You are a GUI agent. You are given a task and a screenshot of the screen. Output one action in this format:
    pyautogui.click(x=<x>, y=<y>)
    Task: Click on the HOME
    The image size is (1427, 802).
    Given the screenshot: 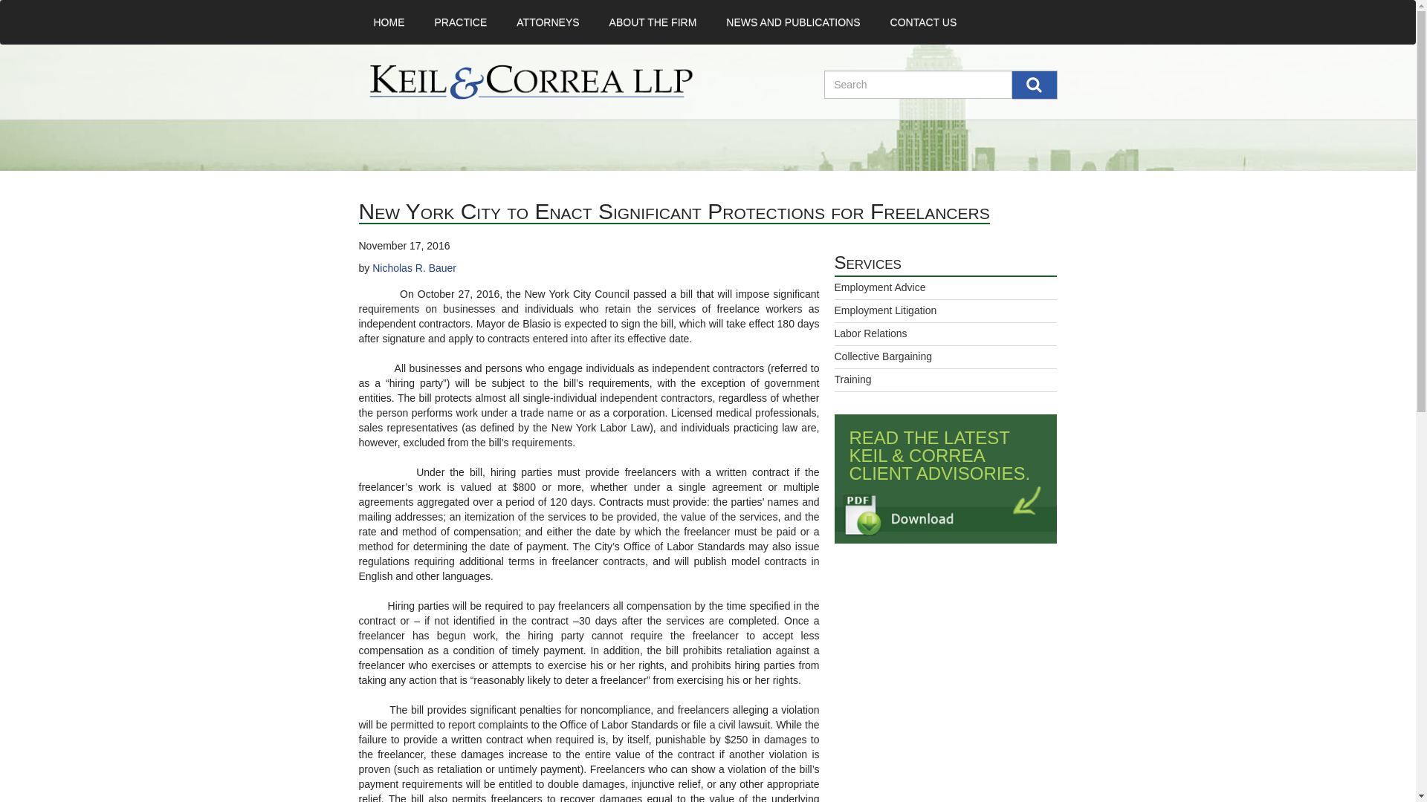 What is the action you would take?
    pyautogui.click(x=388, y=22)
    